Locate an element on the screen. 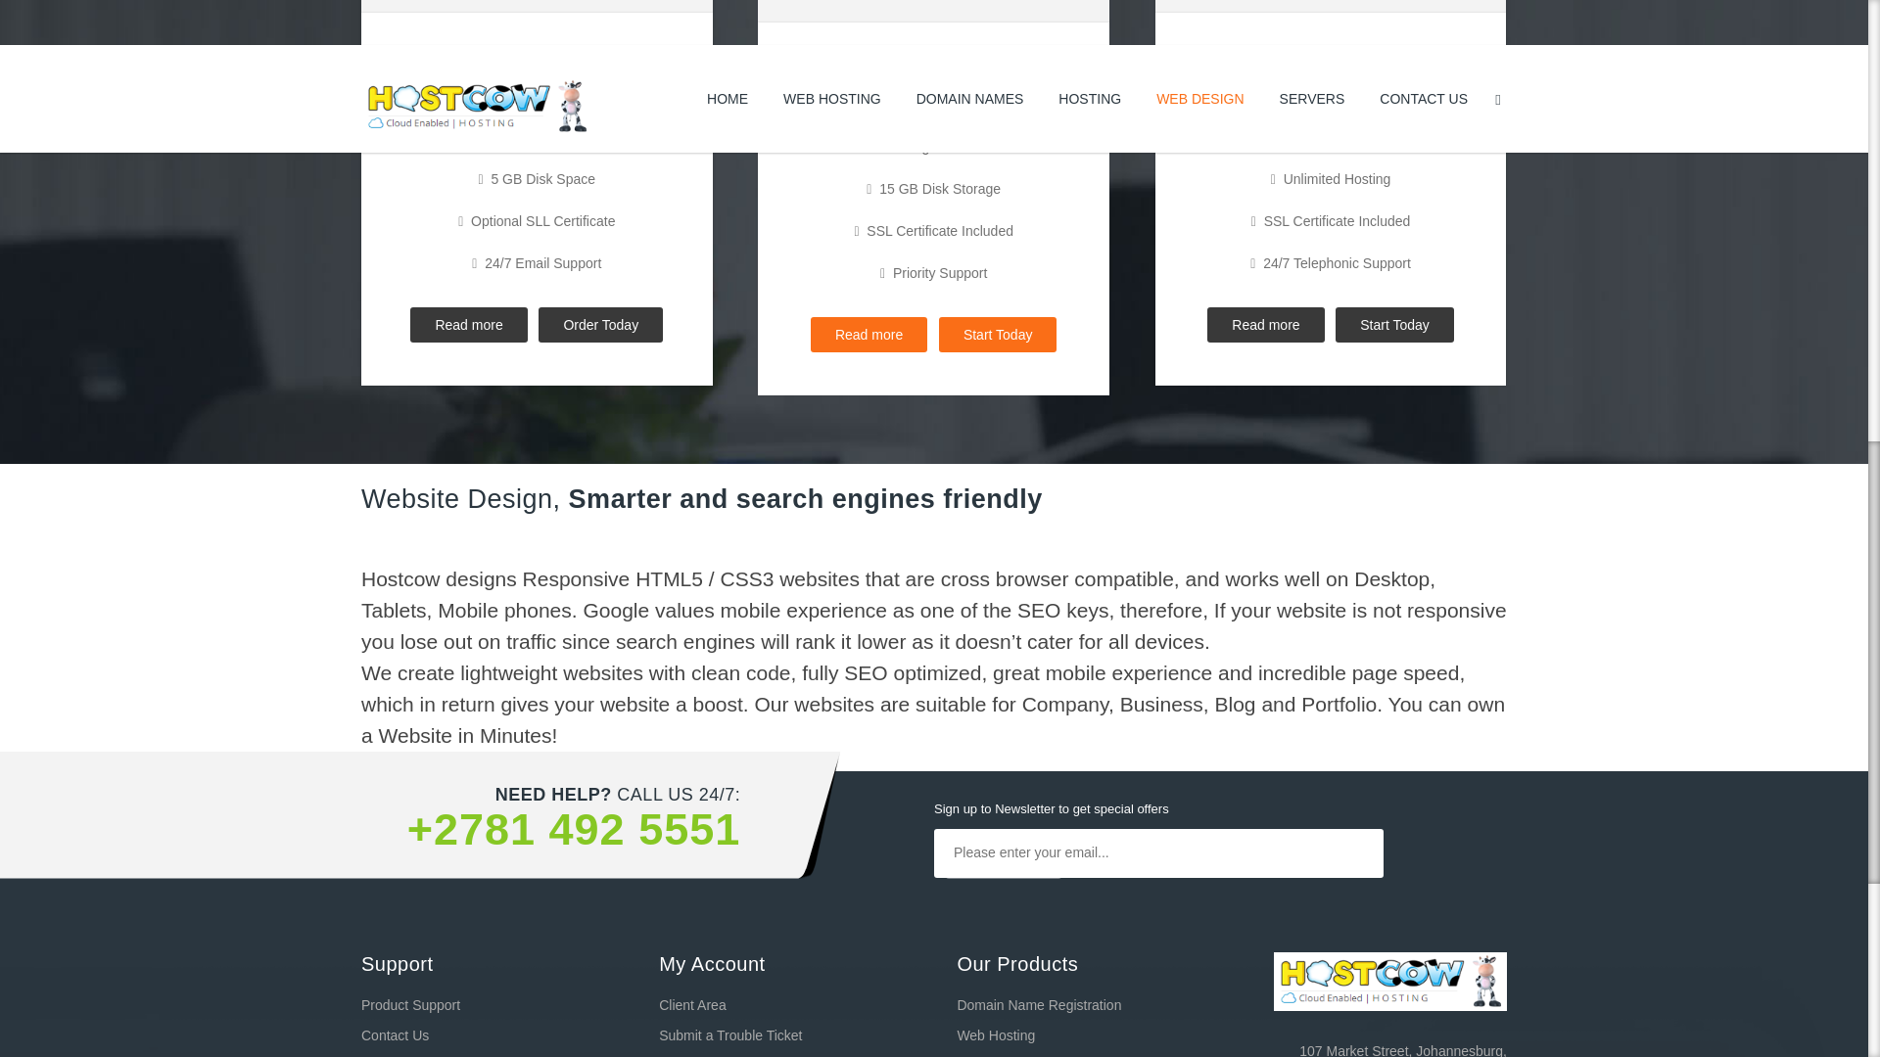 The height and width of the screenshot is (1057, 1880). Sign Up is located at coordinates (1003, 902).